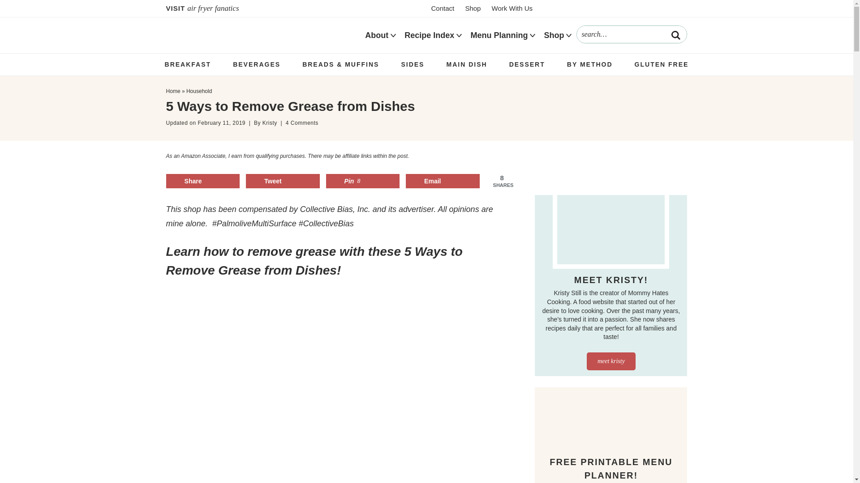 Image resolution: width=860 pixels, height=483 pixels. I want to click on Contact, so click(443, 8).